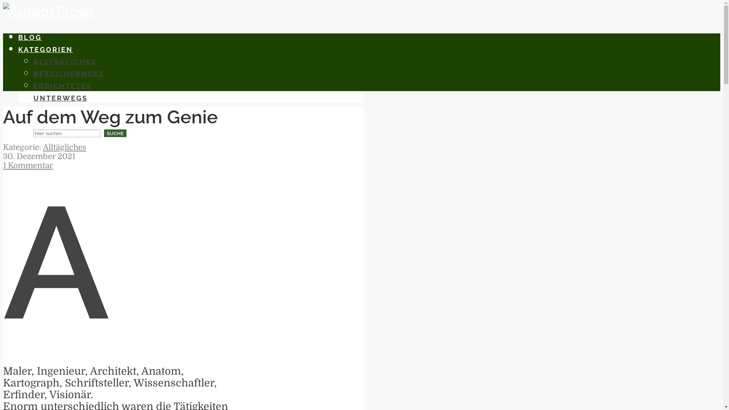 The image size is (729, 410). Describe the element at coordinates (30, 37) in the screenshot. I see `BLOG` at that location.